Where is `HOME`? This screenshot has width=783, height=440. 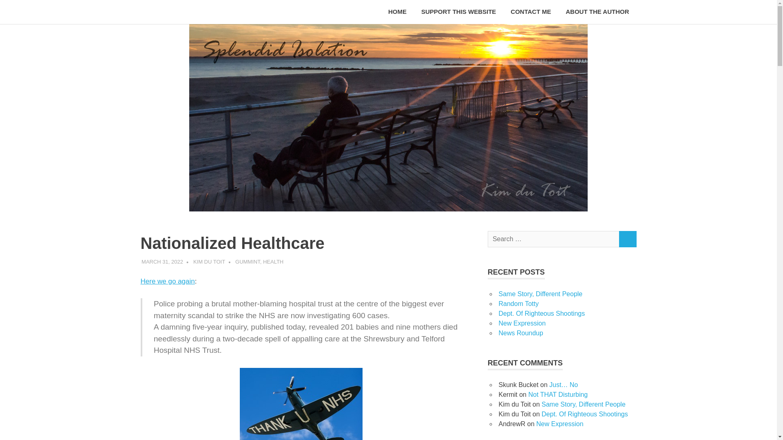
HOME is located at coordinates (397, 12).